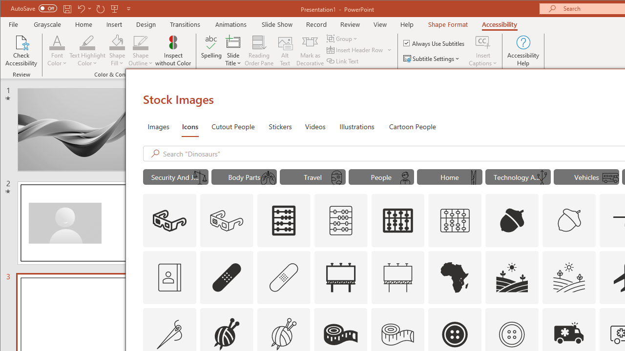 This screenshot has width=625, height=351. Describe the element at coordinates (449, 176) in the screenshot. I see `"Home" Icons.` at that location.